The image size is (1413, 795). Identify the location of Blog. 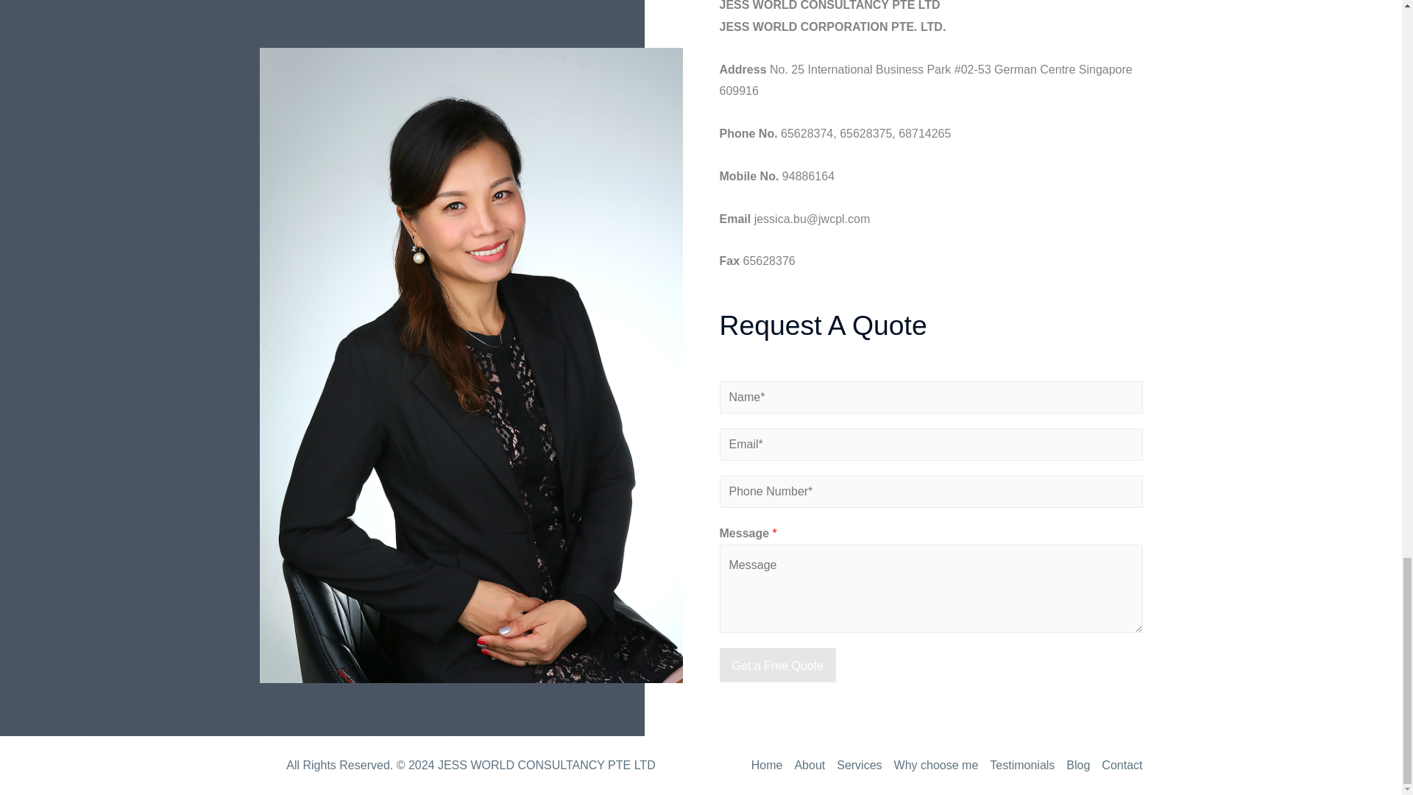
(1078, 765).